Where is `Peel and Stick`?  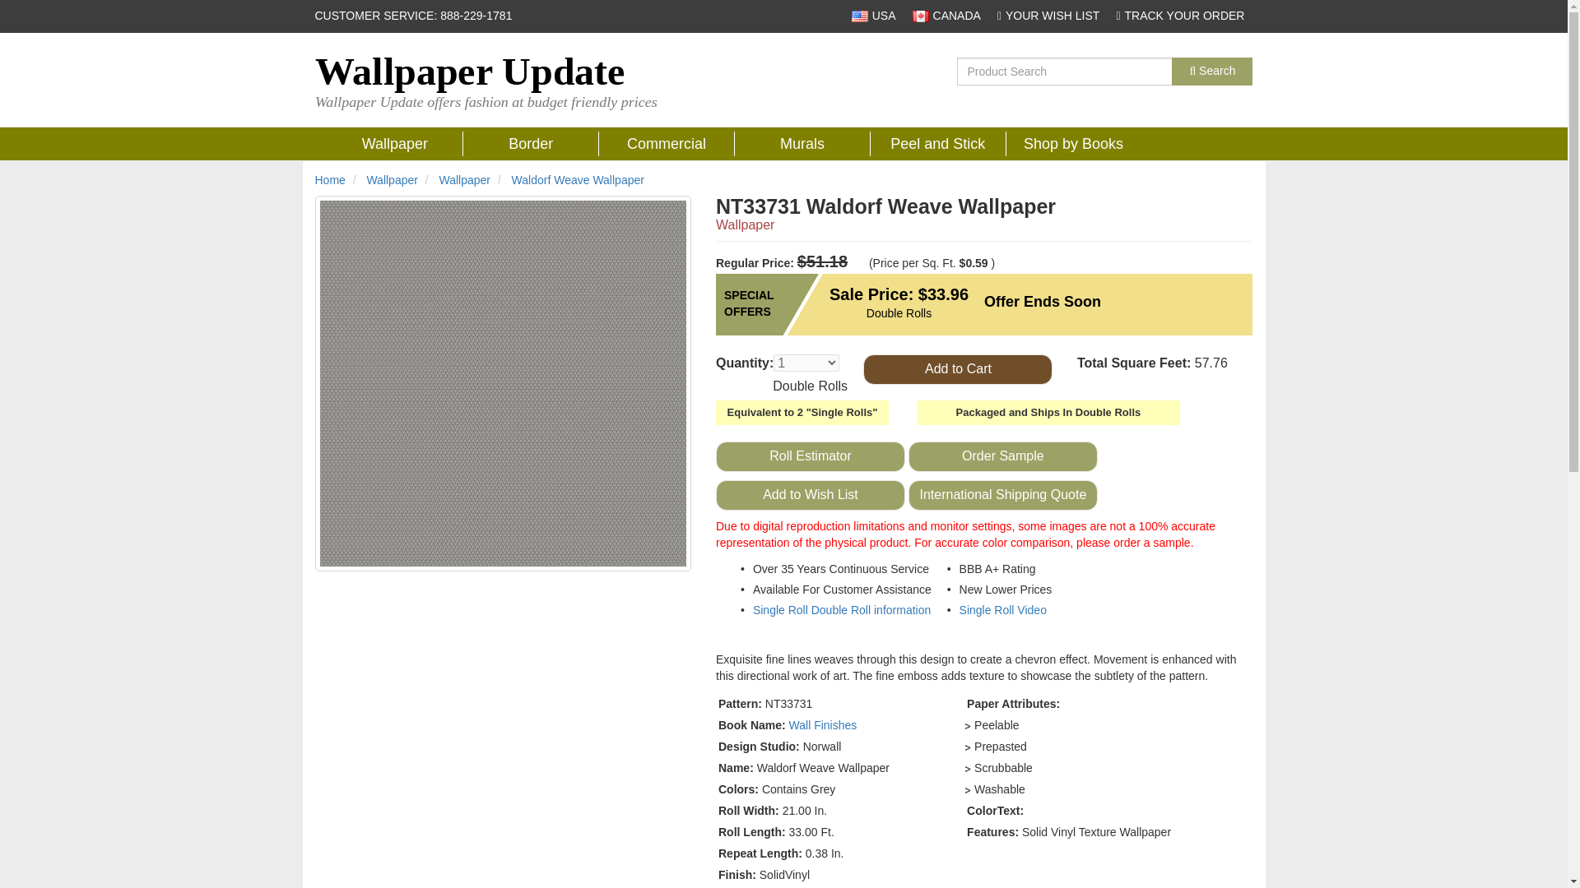
Peel and Stick is located at coordinates (937, 143).